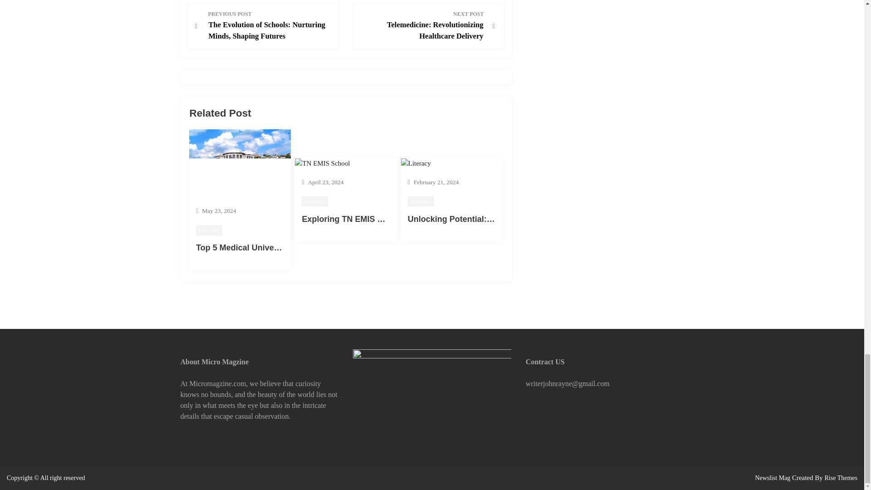 Image resolution: width=871 pixels, height=490 pixels. I want to click on Education, so click(422, 25).